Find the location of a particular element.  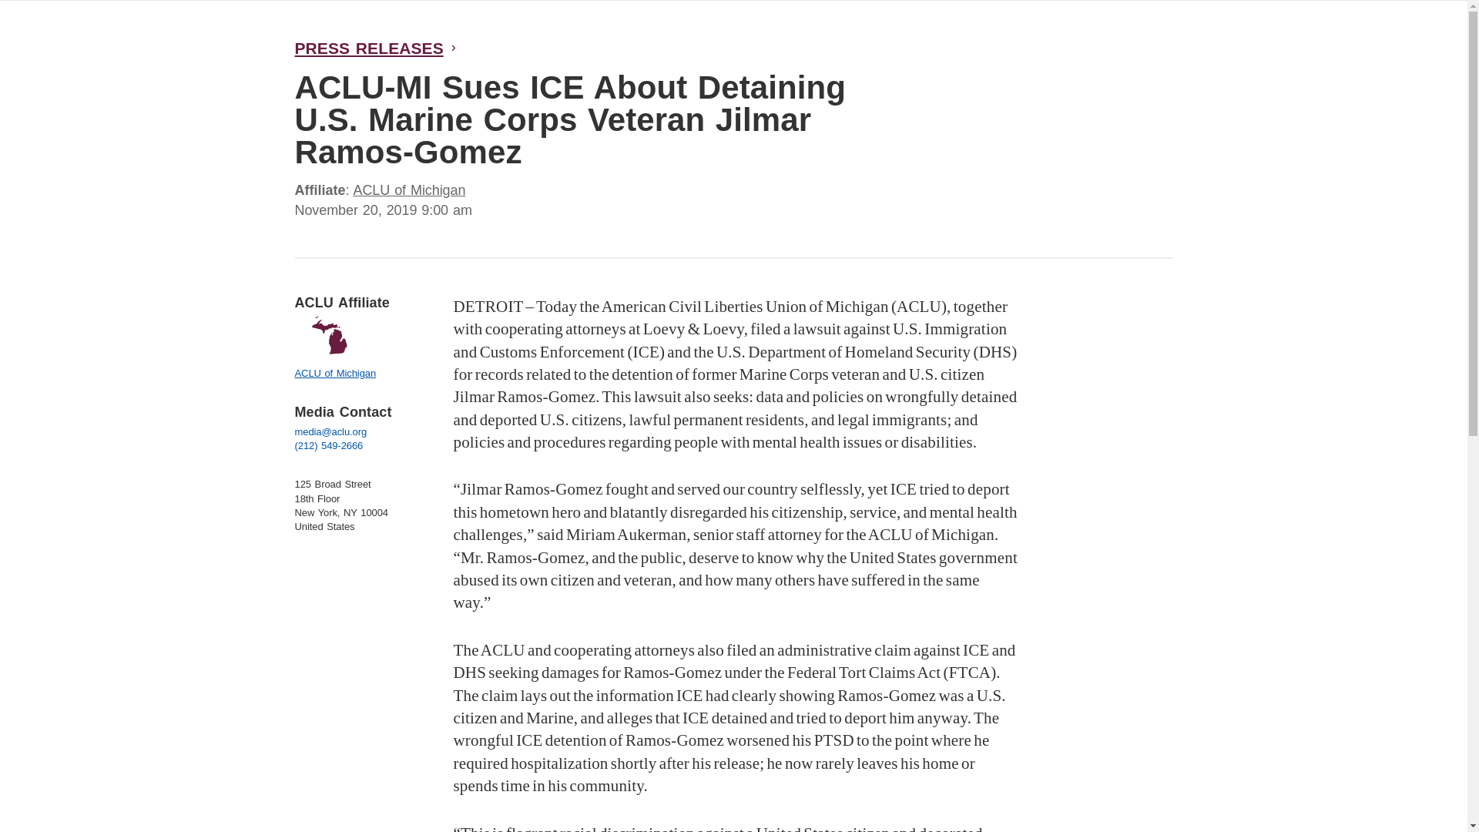

ACLU of Michigan is located at coordinates (409, 190).